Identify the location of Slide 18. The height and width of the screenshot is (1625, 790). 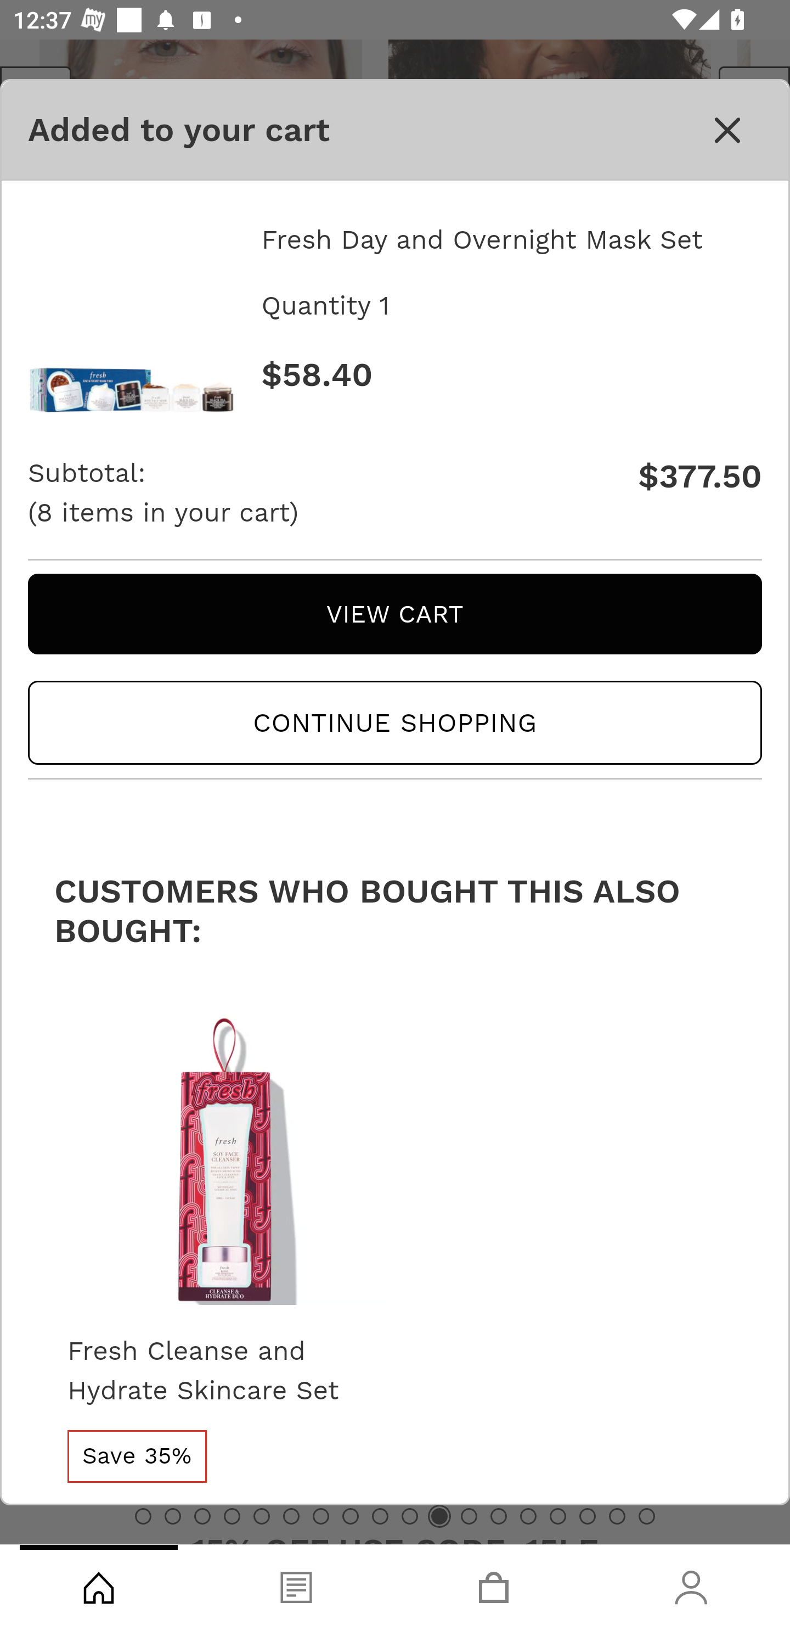
(646, 1516).